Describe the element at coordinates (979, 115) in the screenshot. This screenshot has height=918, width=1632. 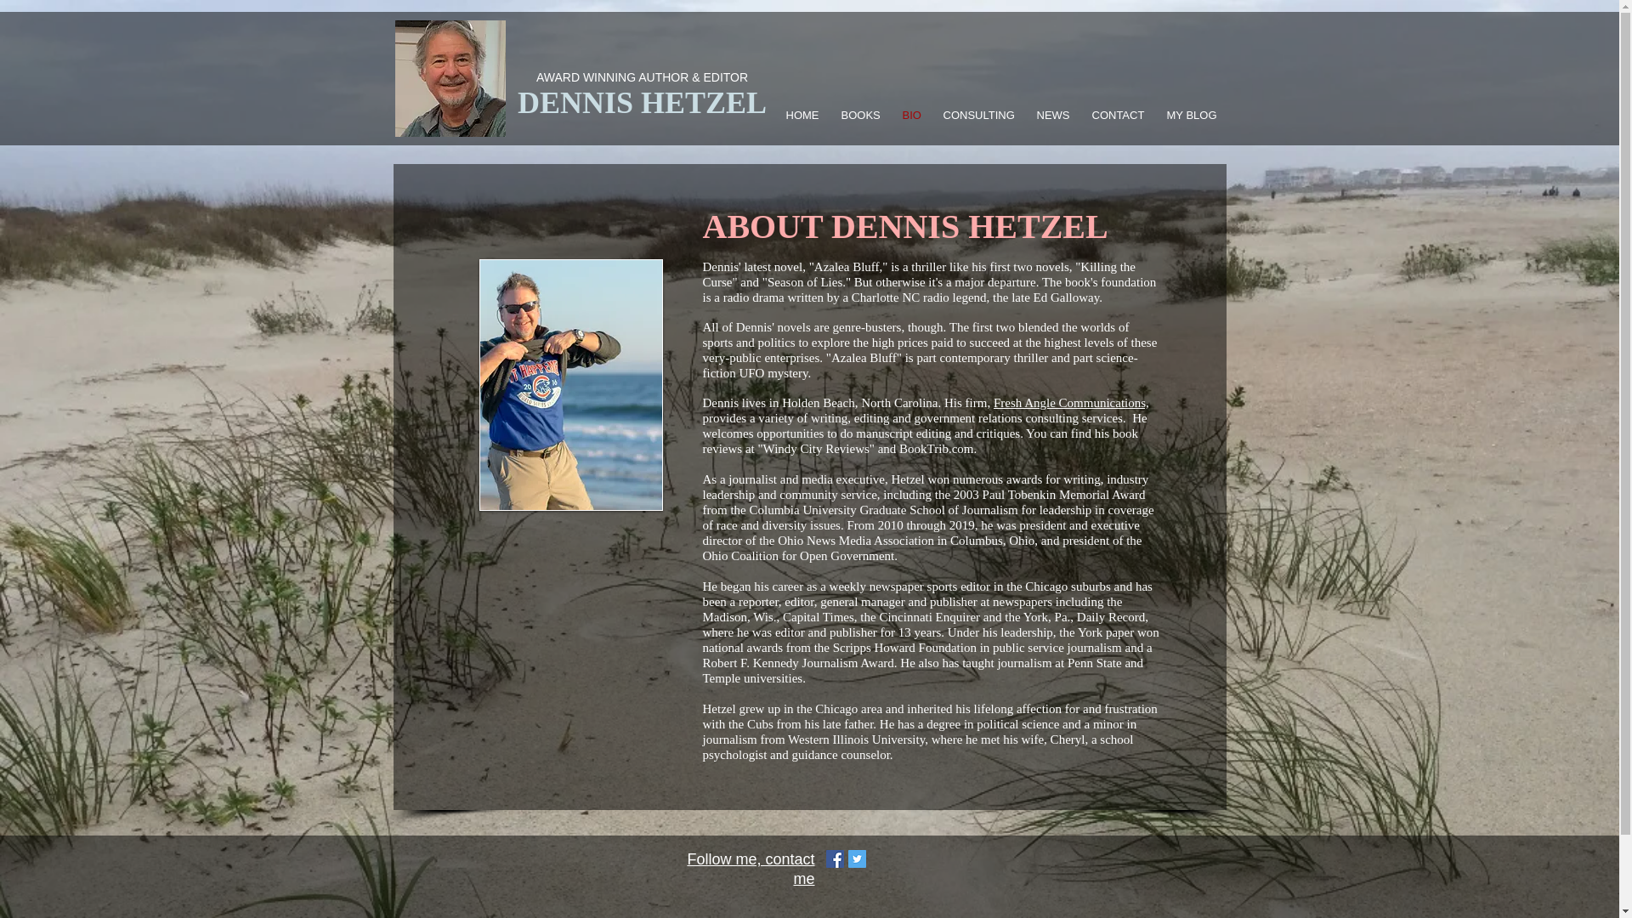
I see `CONSULTING` at that location.